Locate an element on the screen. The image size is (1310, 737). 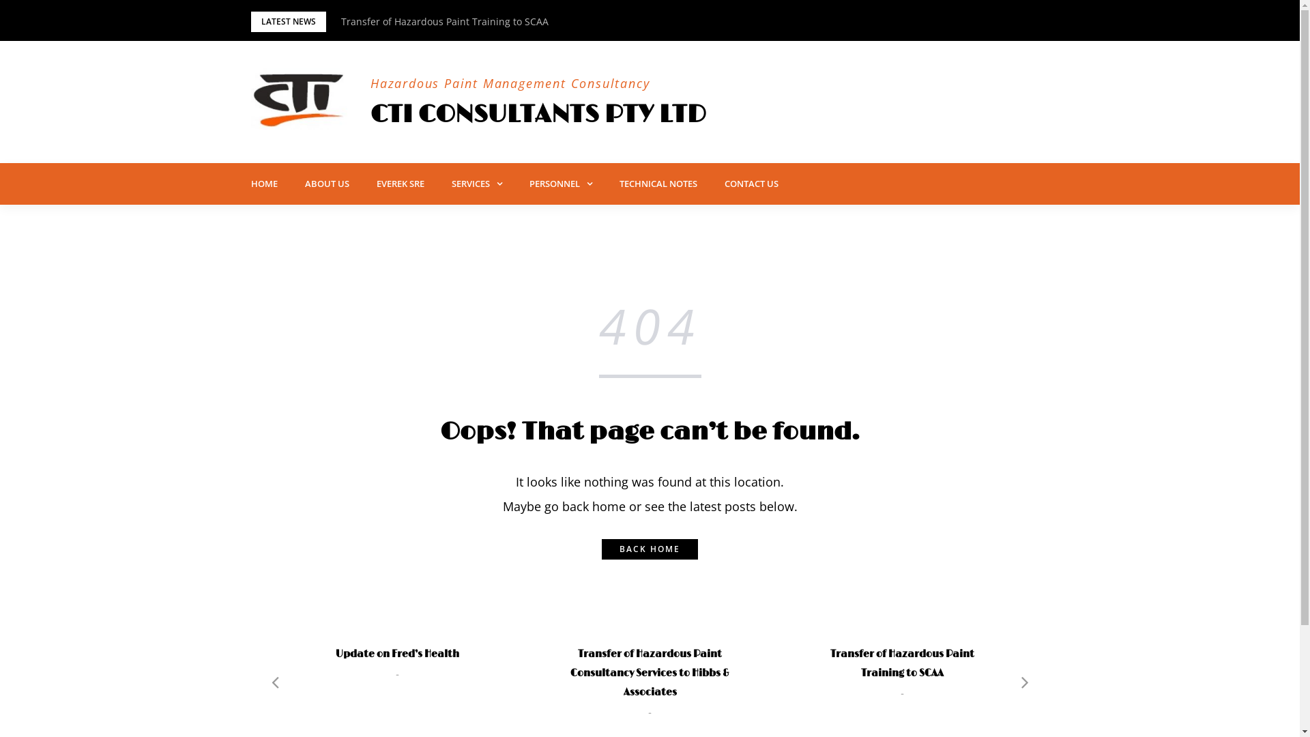
Transfer of Hazardous Paint Training to SCAA is located at coordinates (903, 664).